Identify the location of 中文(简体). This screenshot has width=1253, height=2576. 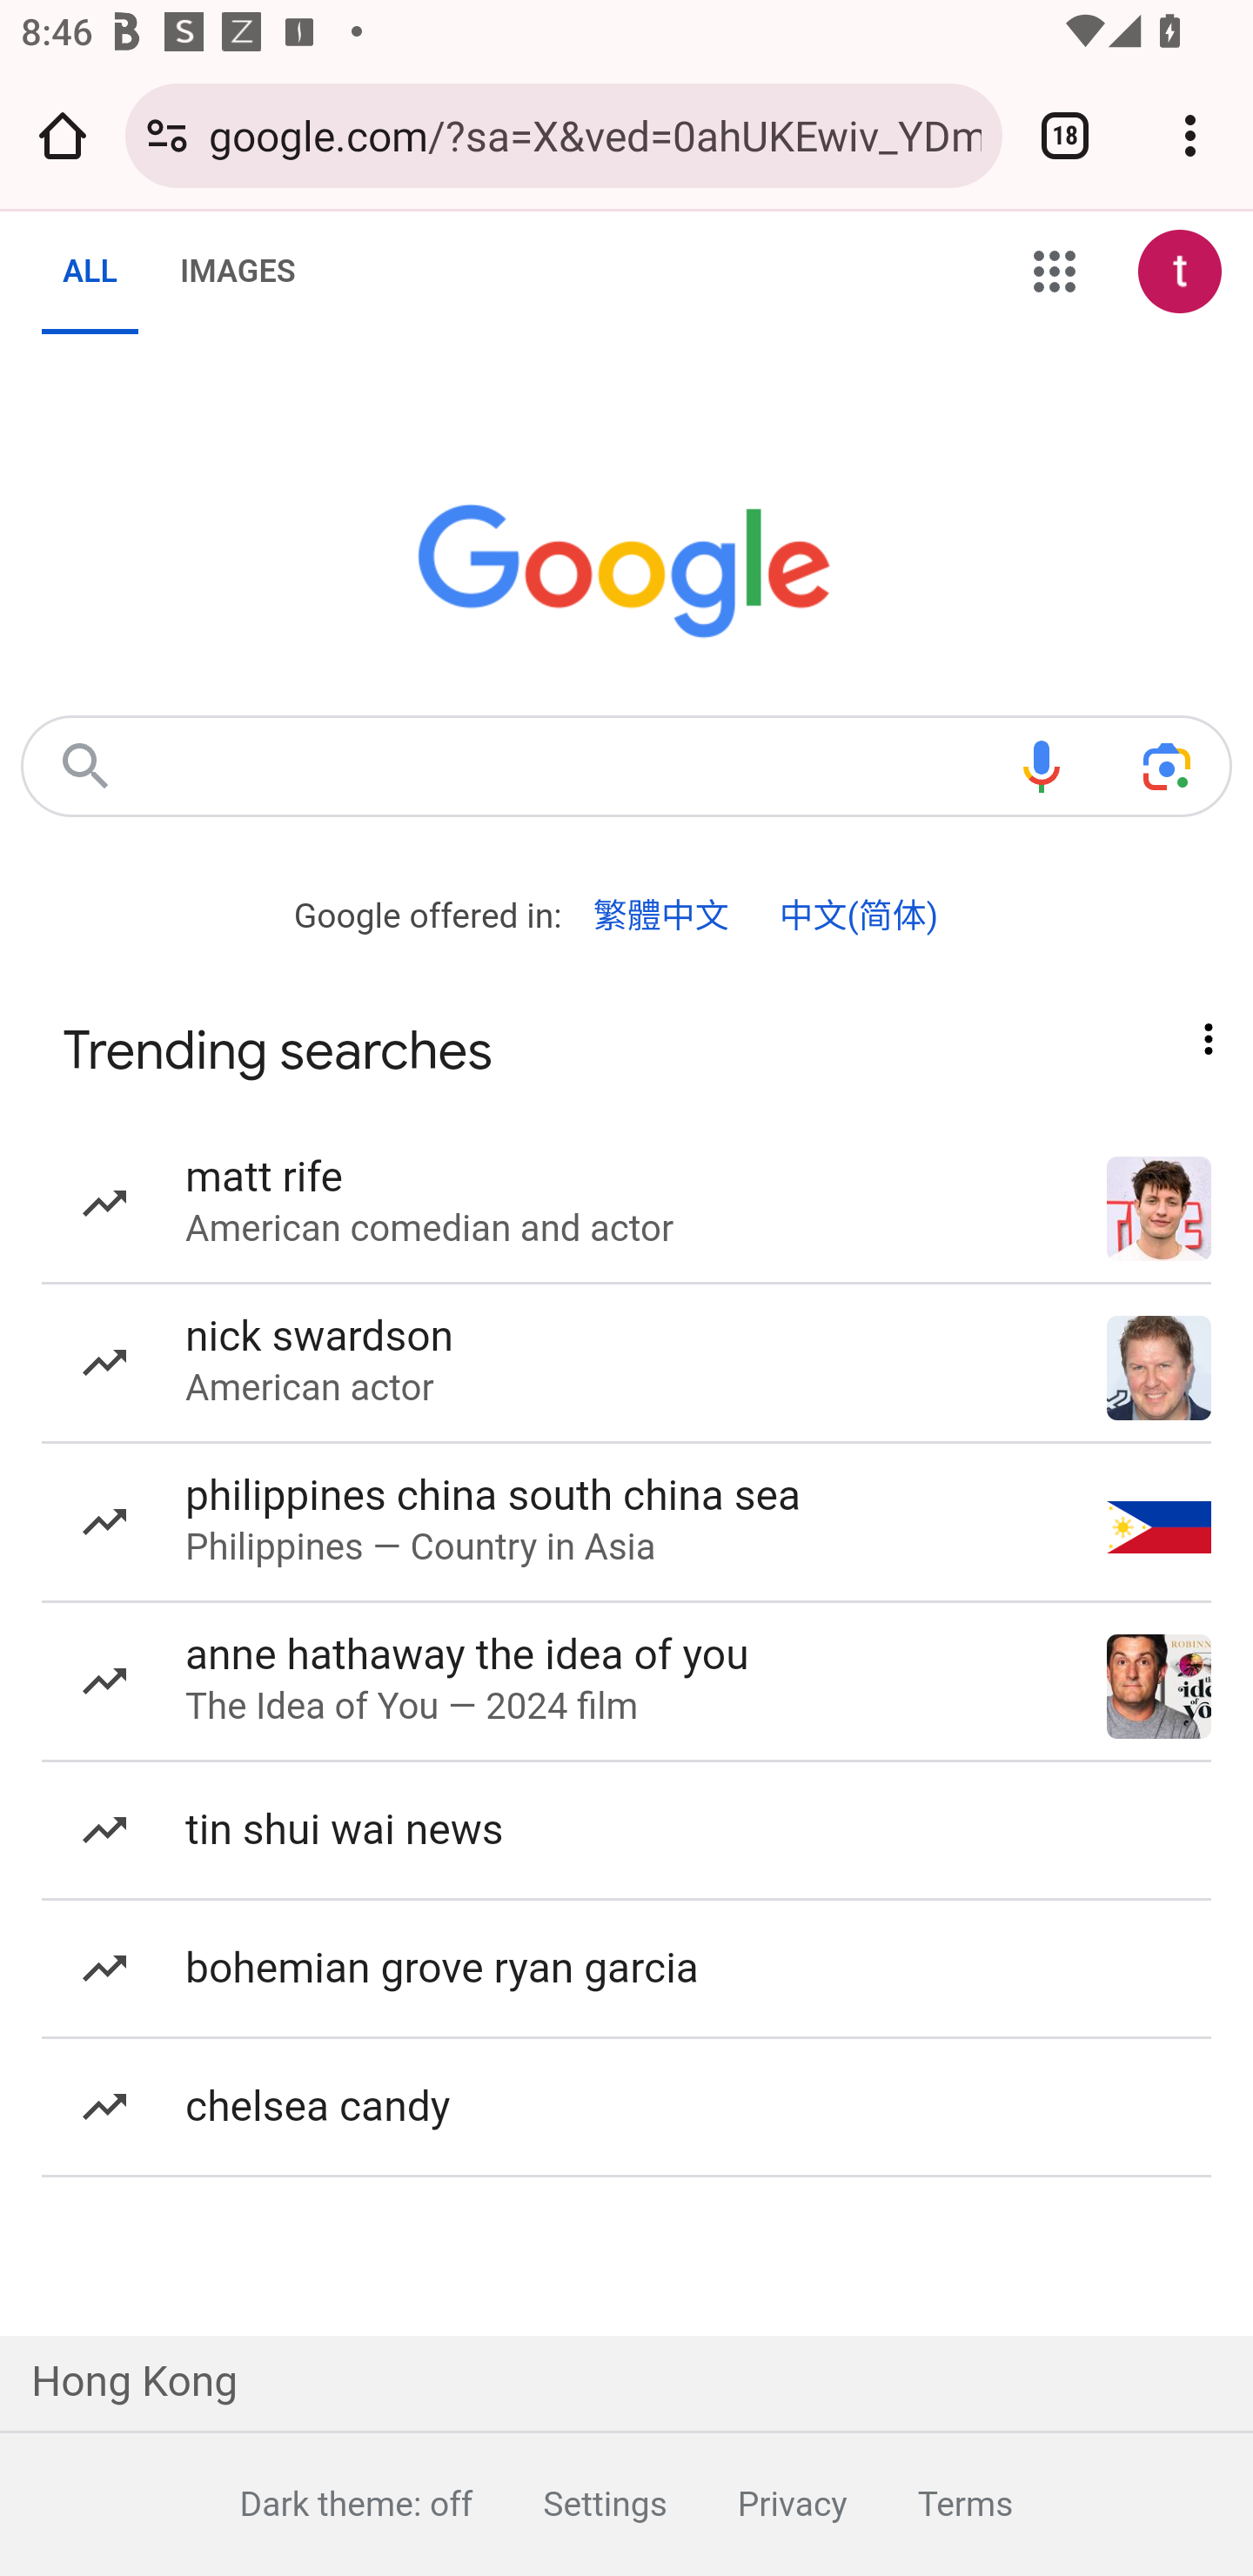
(858, 917).